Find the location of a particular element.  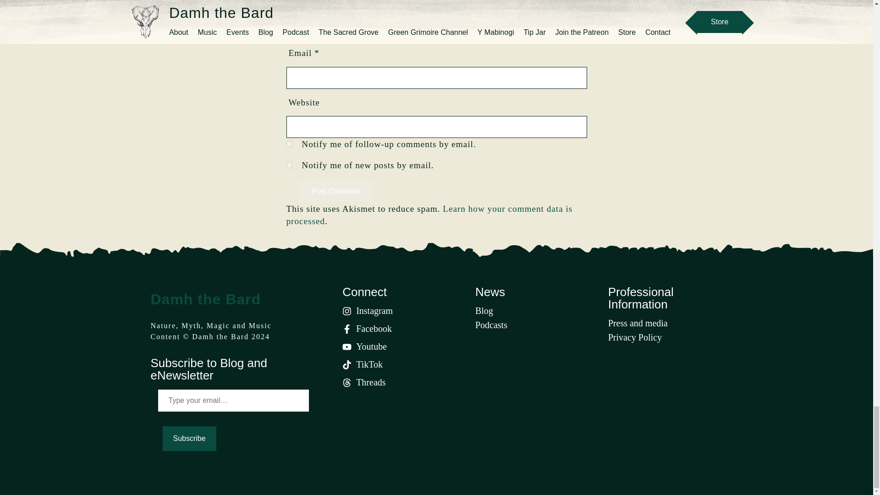

subscribe is located at coordinates (289, 165).